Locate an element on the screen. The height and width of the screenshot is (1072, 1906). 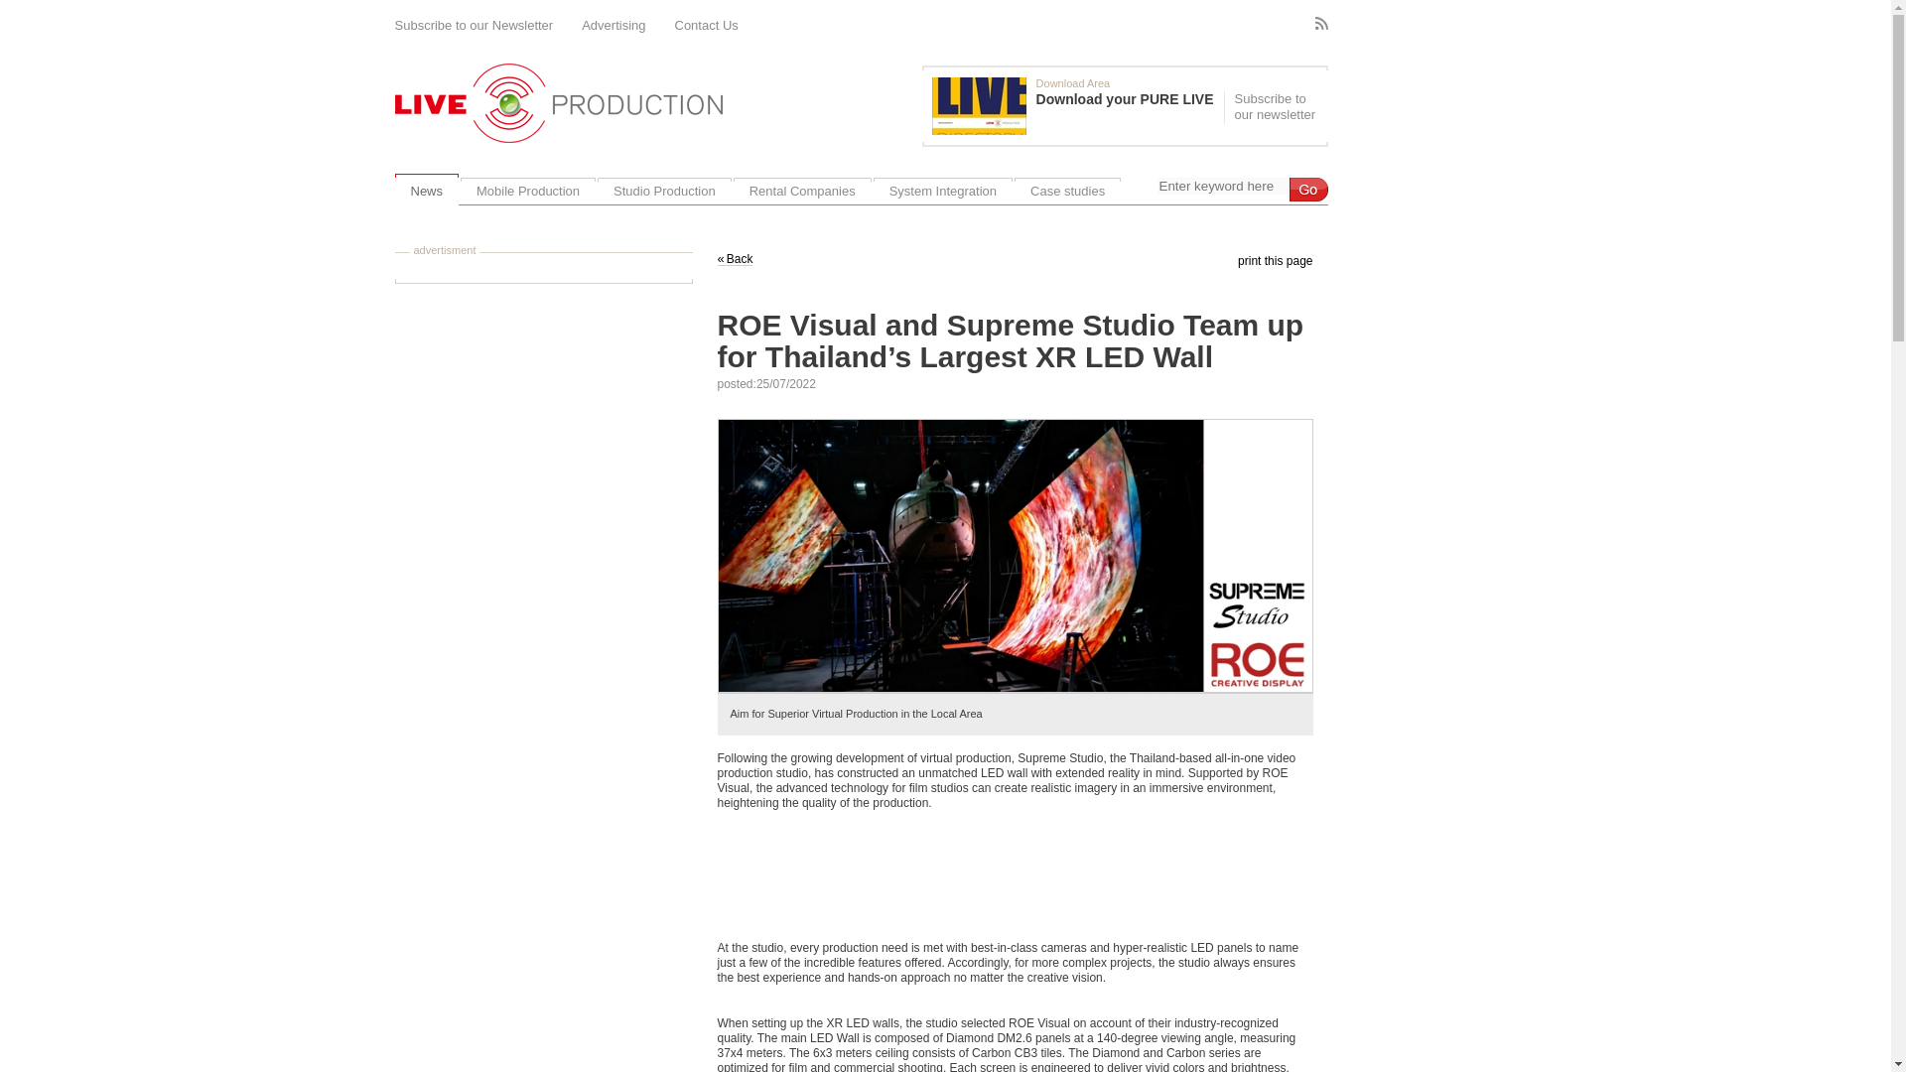
Contact Us is located at coordinates (707, 26).